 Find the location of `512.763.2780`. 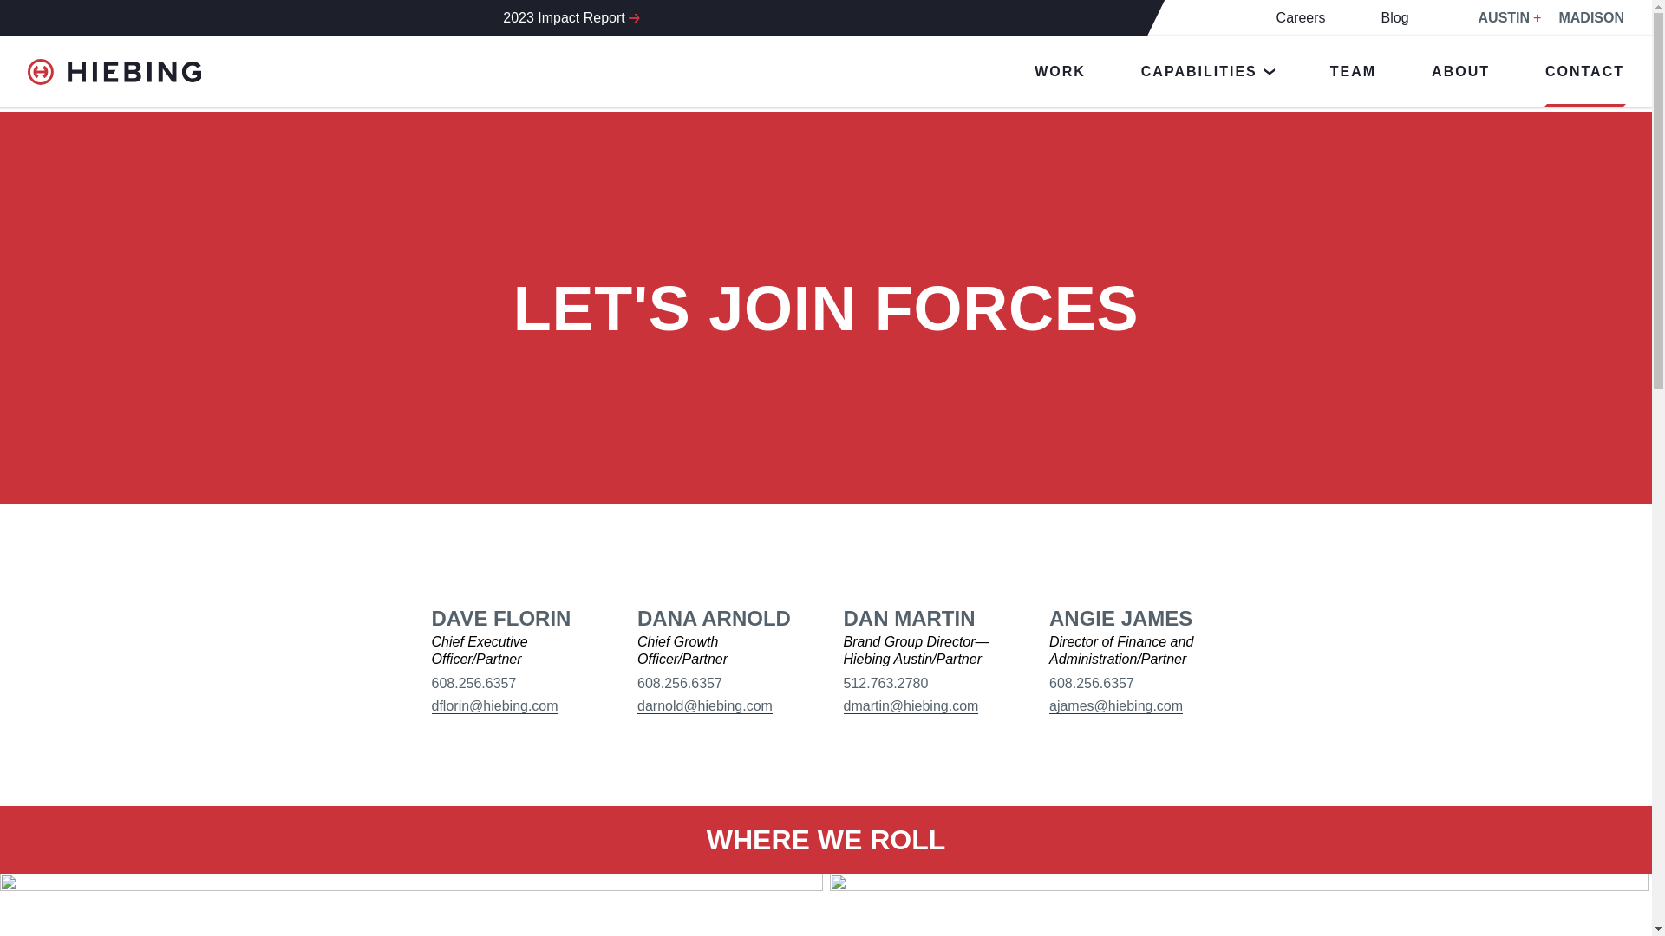

512.763.2780 is located at coordinates (885, 684).